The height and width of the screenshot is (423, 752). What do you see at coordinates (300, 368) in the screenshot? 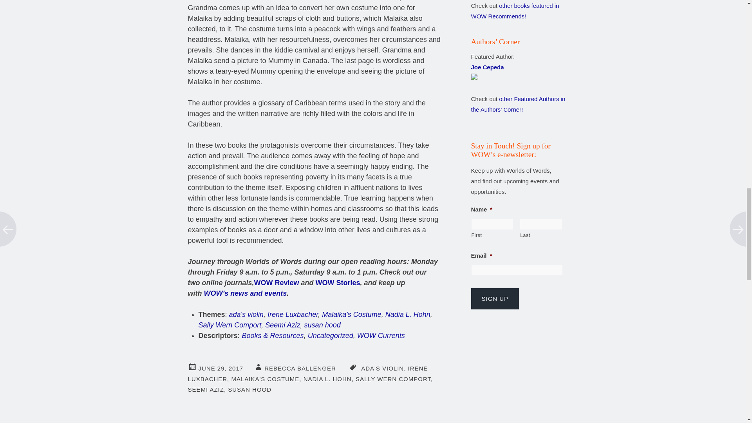
I see `View all posts by Rebecca Ballenger` at bounding box center [300, 368].